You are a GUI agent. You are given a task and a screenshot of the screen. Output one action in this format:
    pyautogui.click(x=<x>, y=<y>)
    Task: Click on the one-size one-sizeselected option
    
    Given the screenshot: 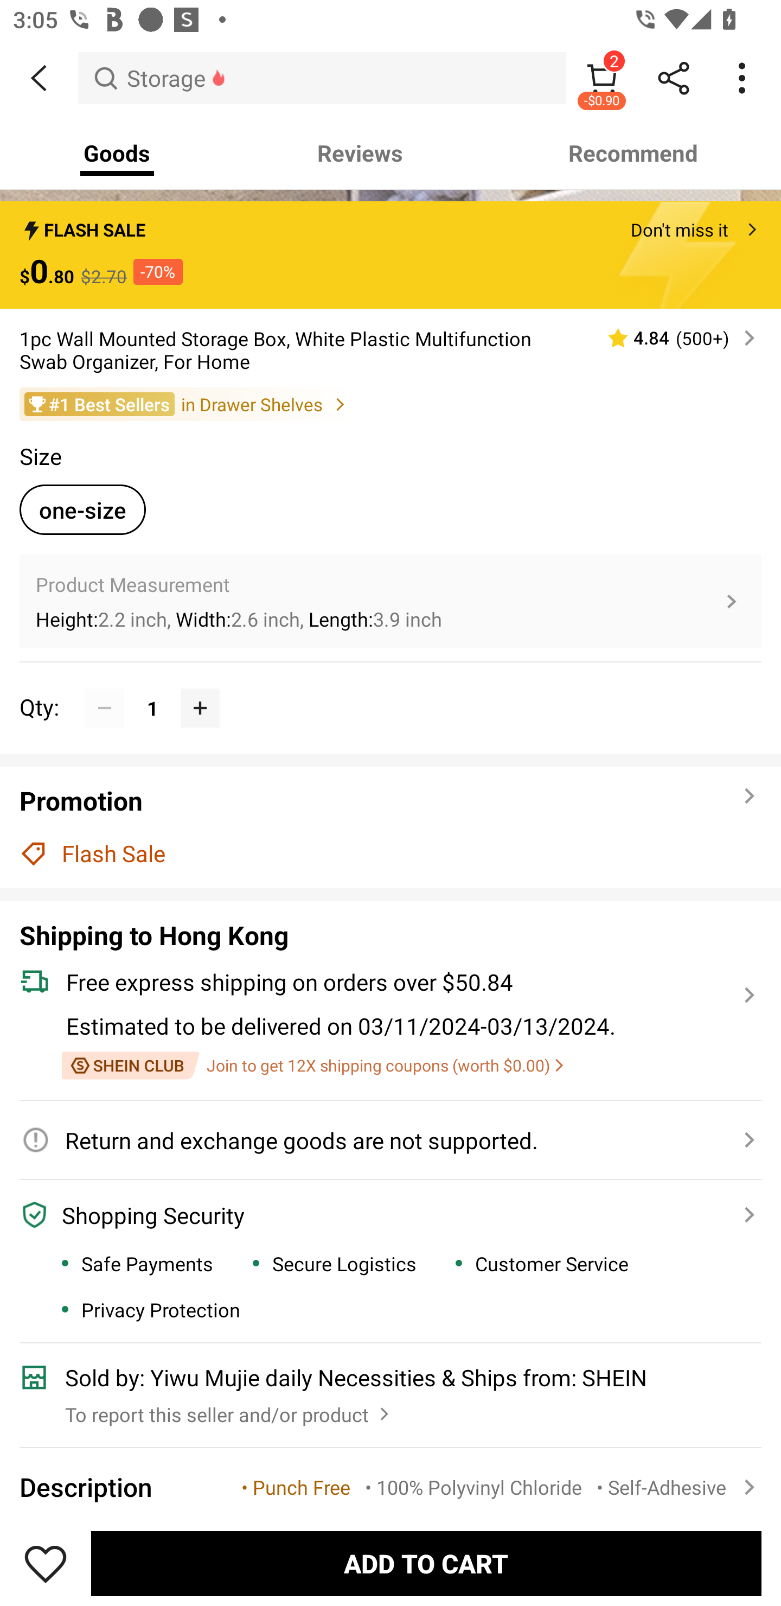 What is the action you would take?
    pyautogui.click(x=82, y=509)
    